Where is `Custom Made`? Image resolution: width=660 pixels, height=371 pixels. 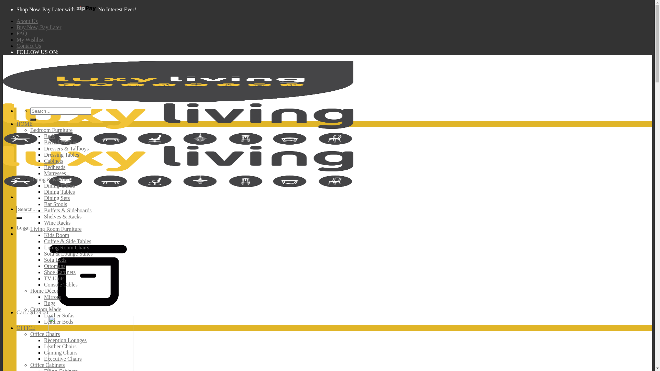 Custom Made is located at coordinates (46, 309).